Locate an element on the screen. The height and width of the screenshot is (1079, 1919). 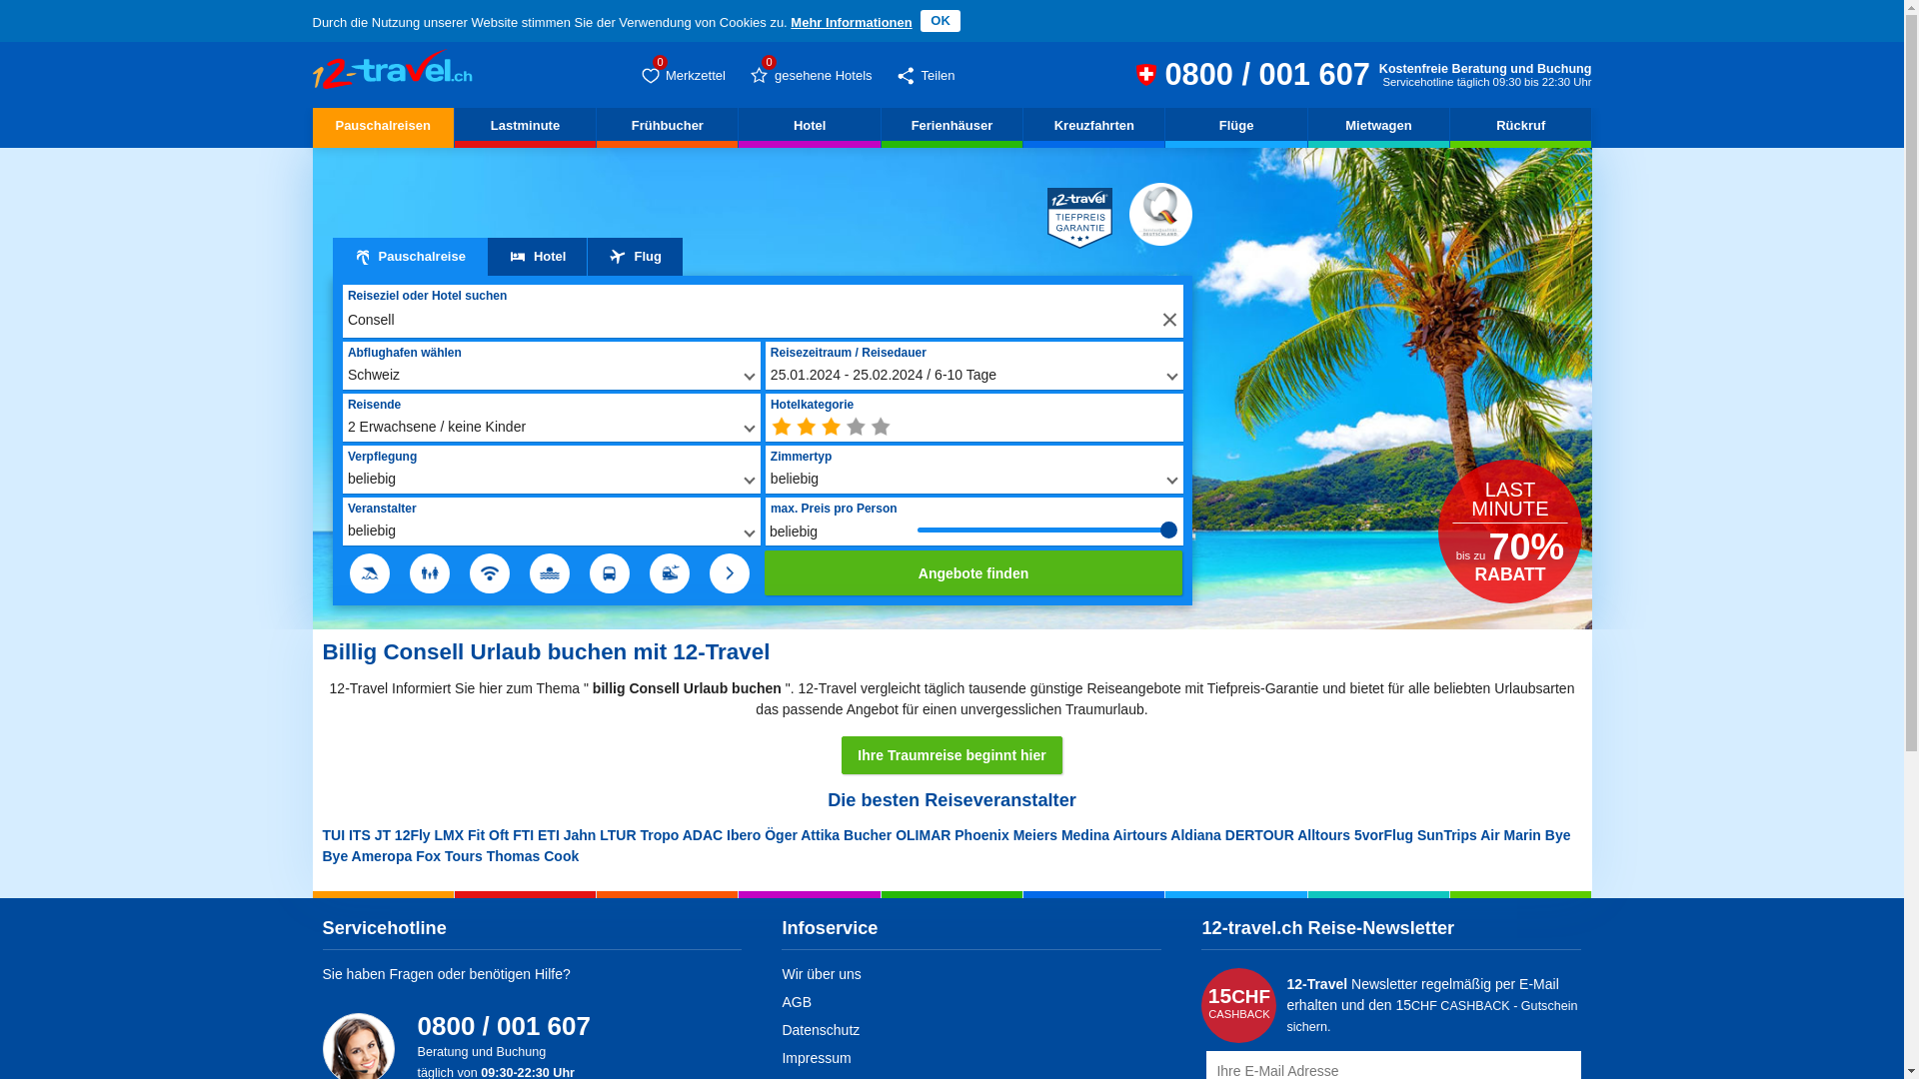
LTUR is located at coordinates (618, 835).